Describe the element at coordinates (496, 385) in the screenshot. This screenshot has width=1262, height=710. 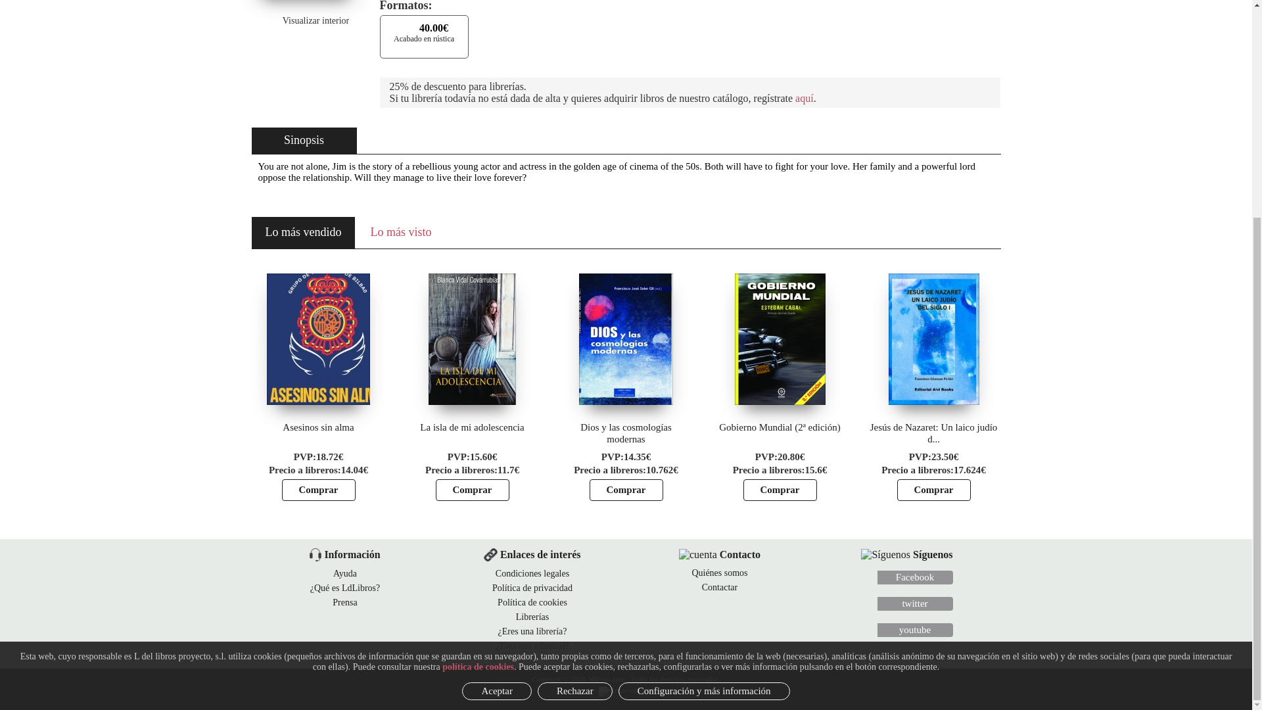
I see `Aceptar` at that location.